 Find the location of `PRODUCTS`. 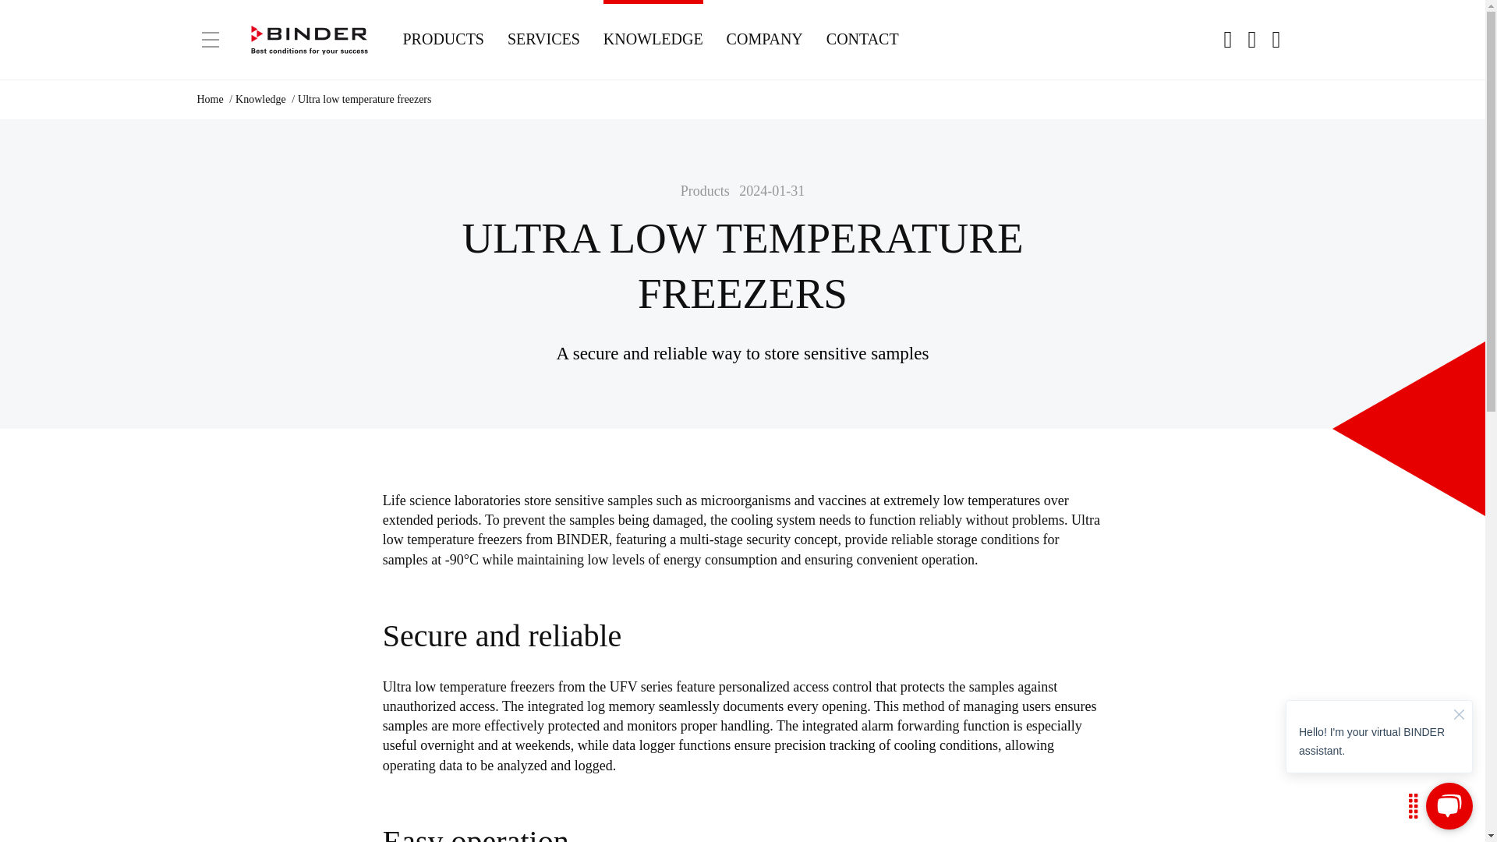

PRODUCTS is located at coordinates (443, 39).